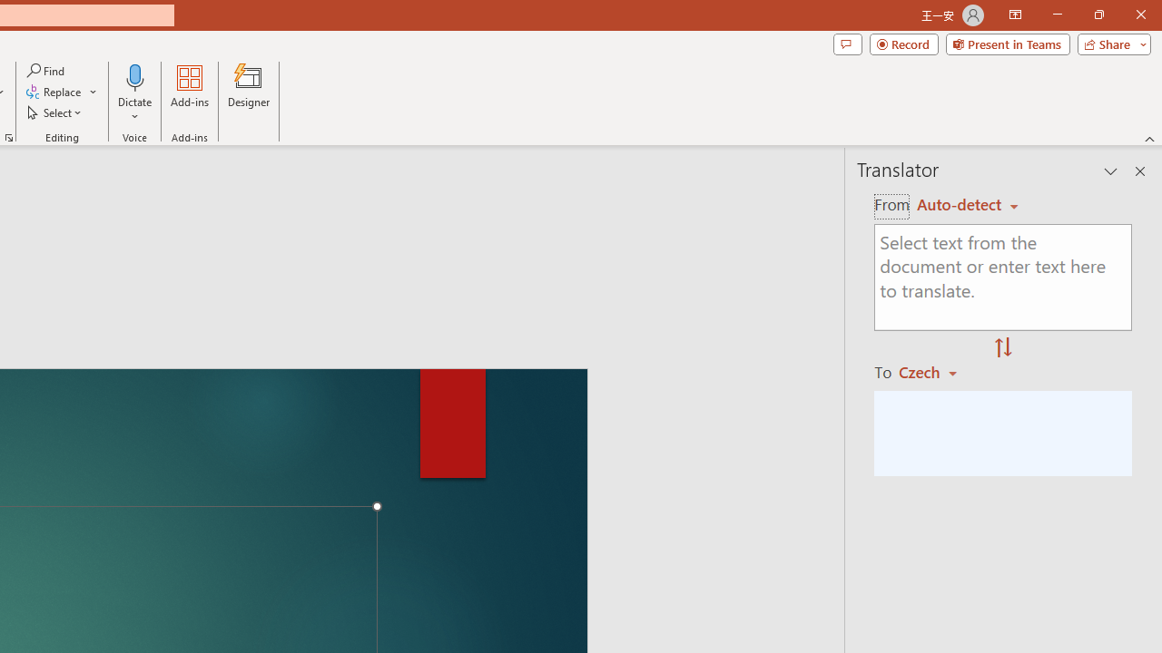 The height and width of the screenshot is (653, 1162). I want to click on Swap "from" and "to" languages., so click(1003, 348).